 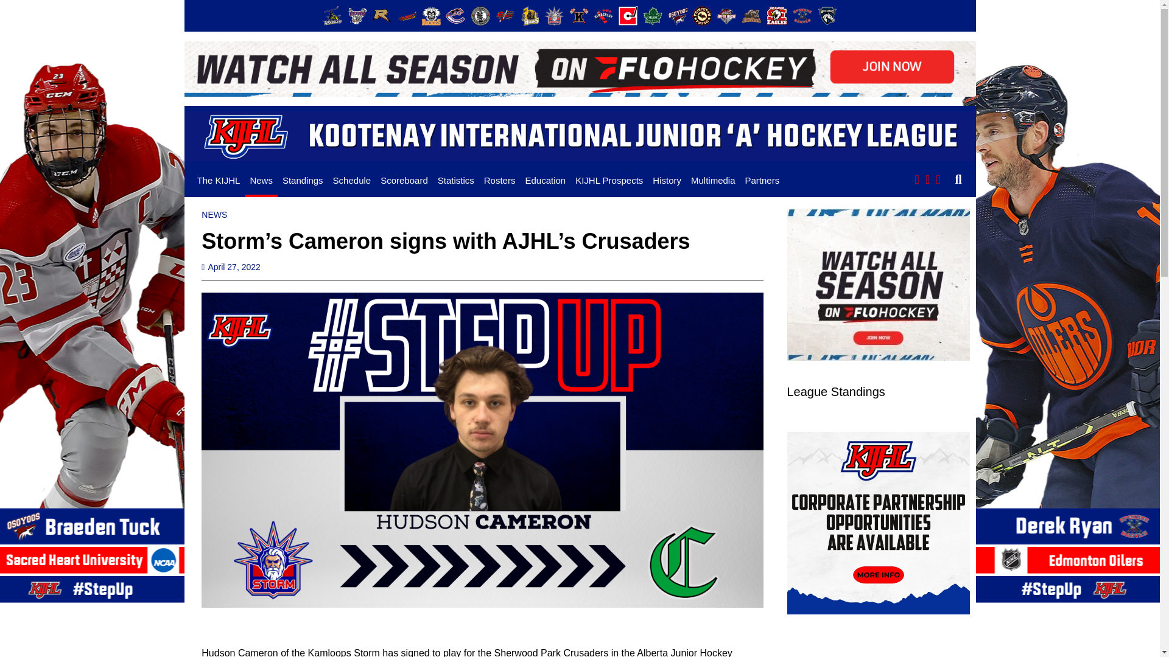 I want to click on 100 Mile House Wranglers, so click(x=332, y=16).